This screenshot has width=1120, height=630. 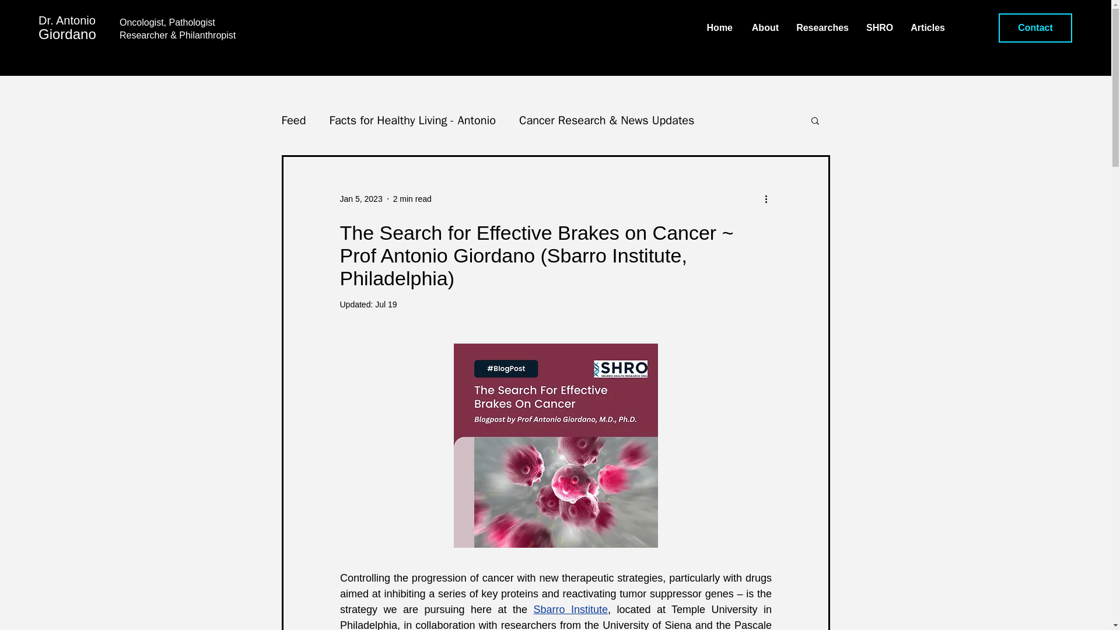 I want to click on Contact, so click(x=1035, y=28).